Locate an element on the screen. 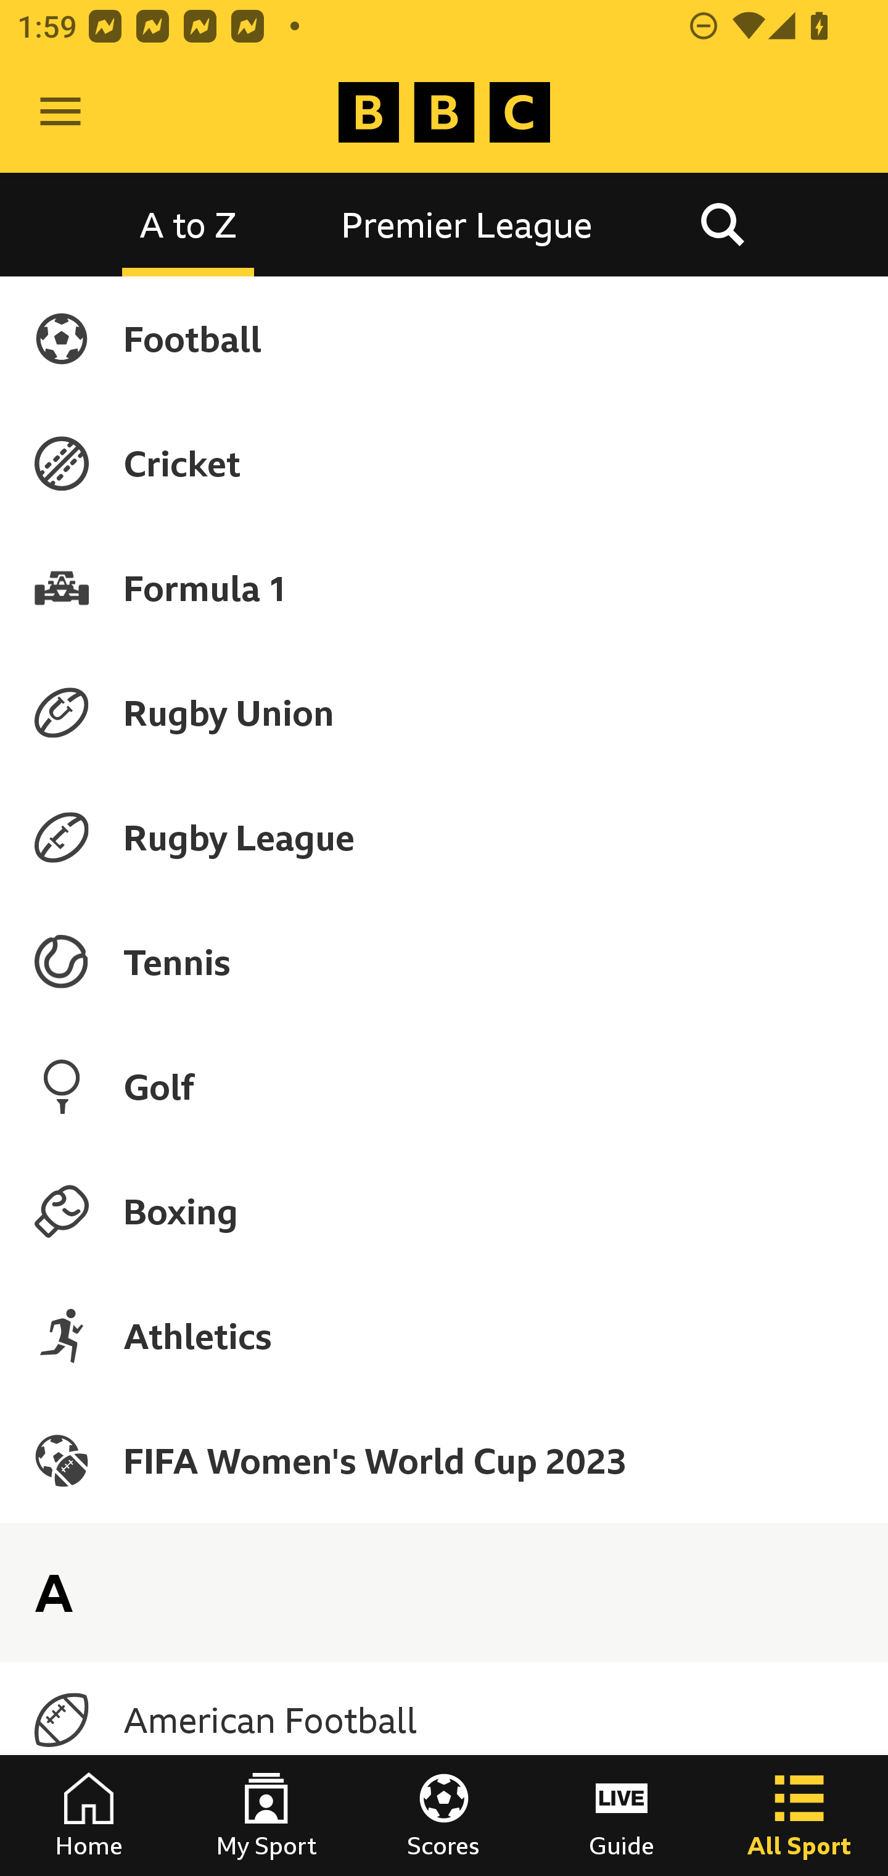 Image resolution: width=888 pixels, height=1876 pixels. Golf is located at coordinates (444, 1086).